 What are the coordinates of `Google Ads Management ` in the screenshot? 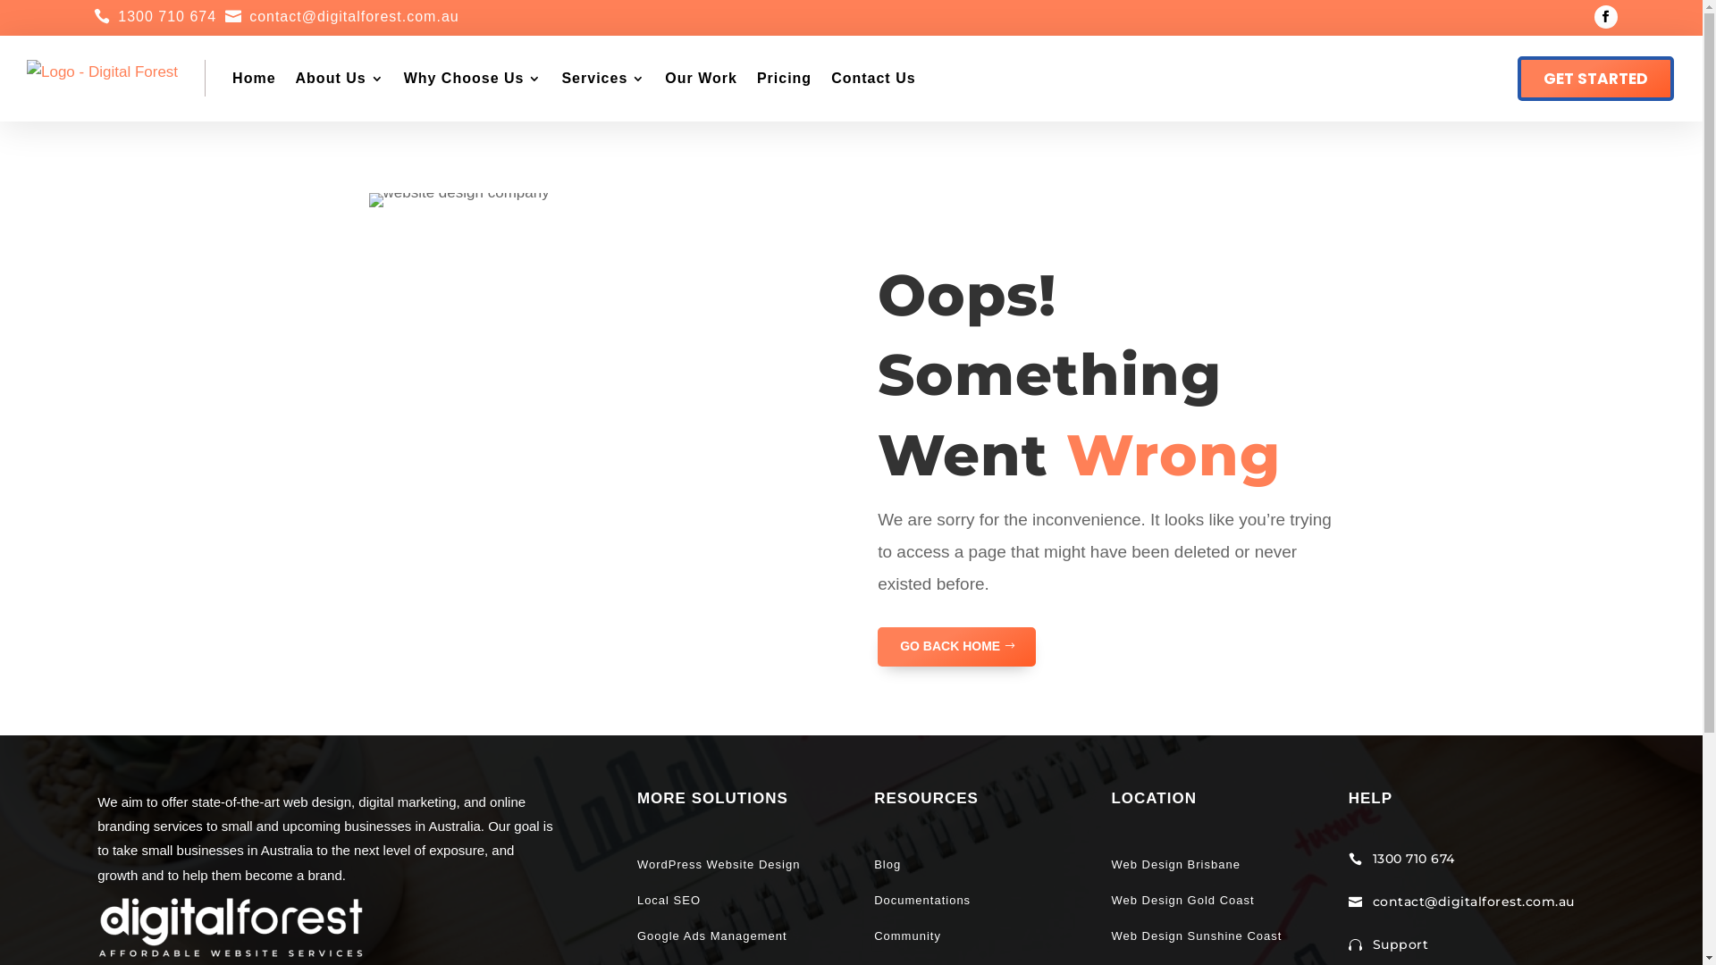 It's located at (714, 936).